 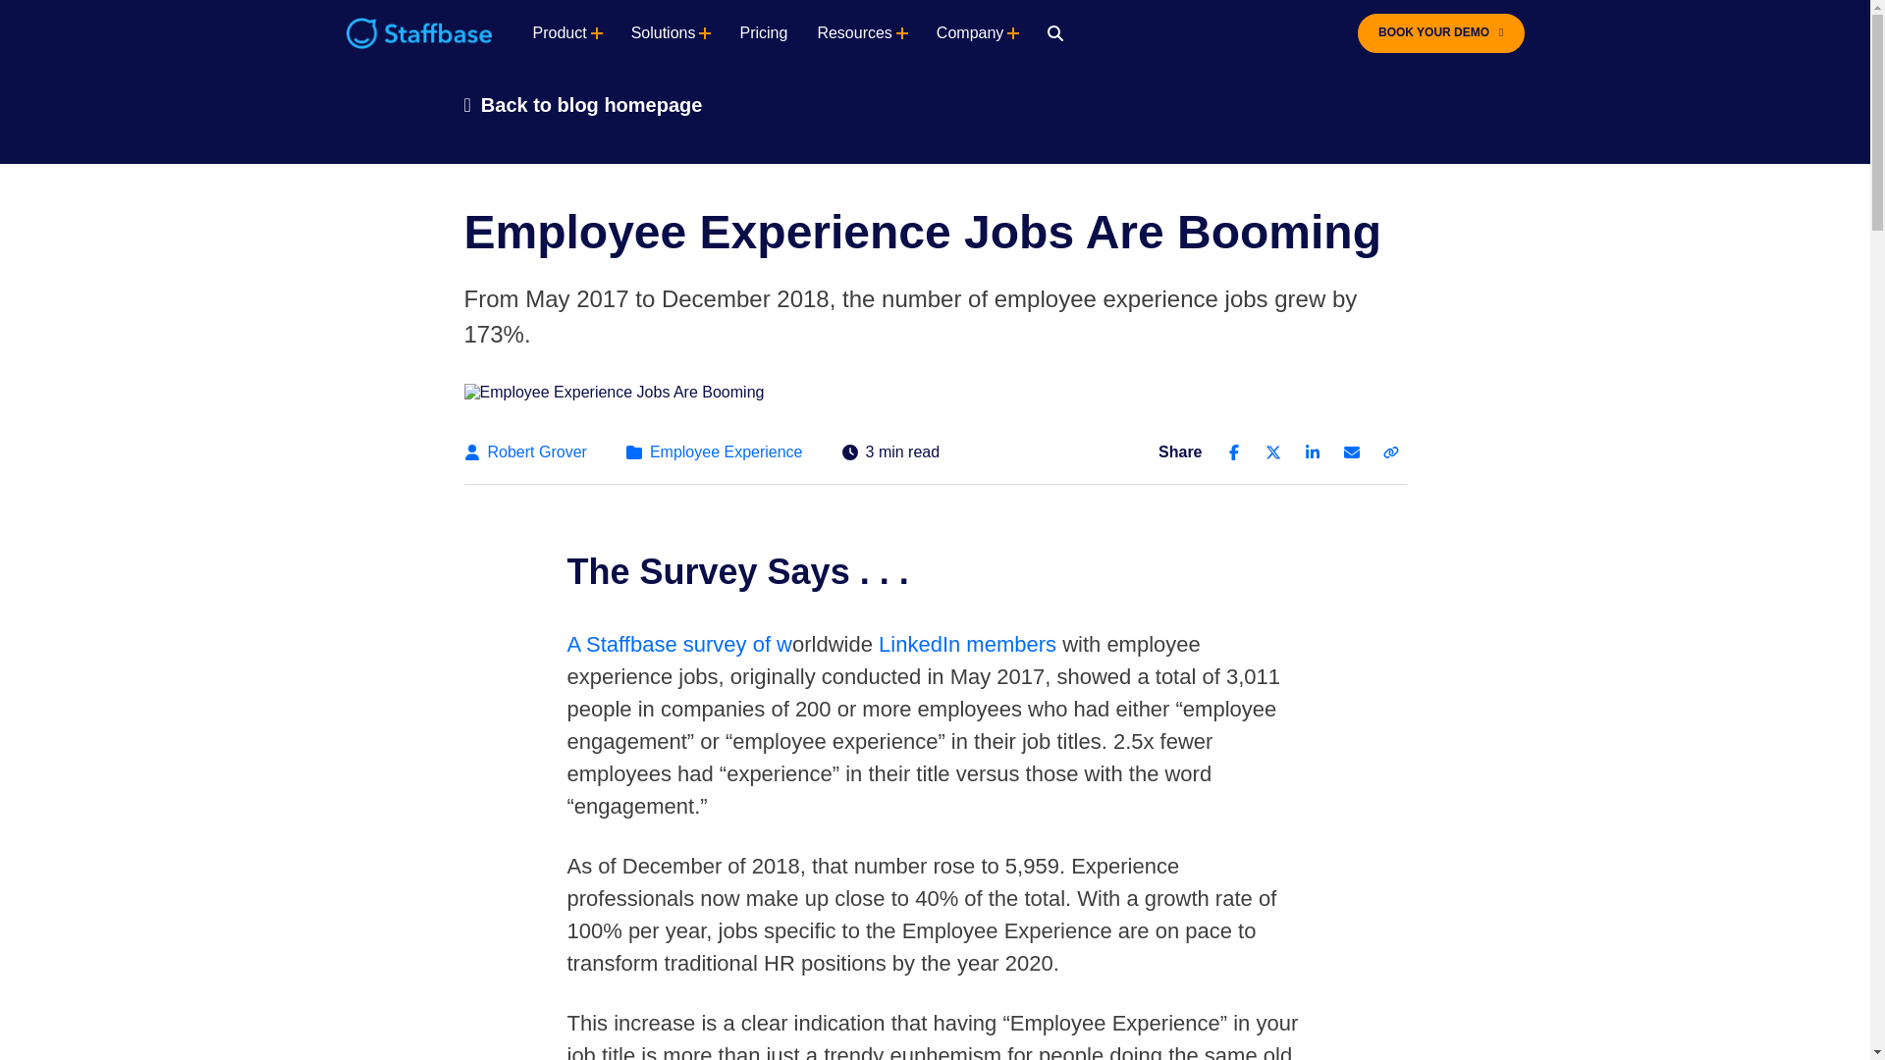 I want to click on Product, so click(x=559, y=33).